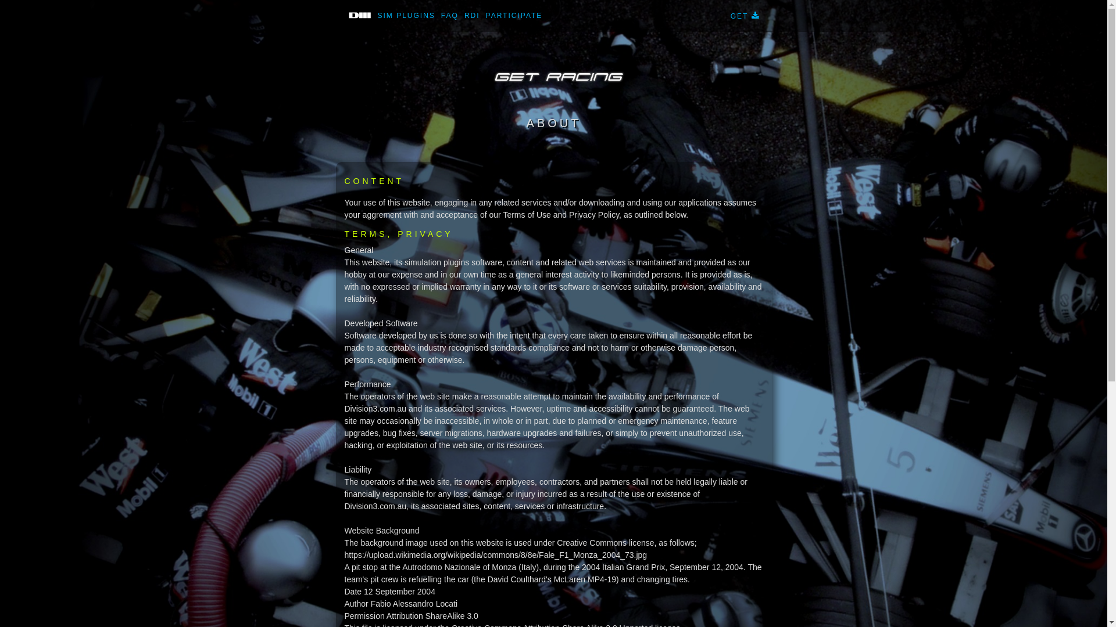  I want to click on FAQ, so click(450, 15).